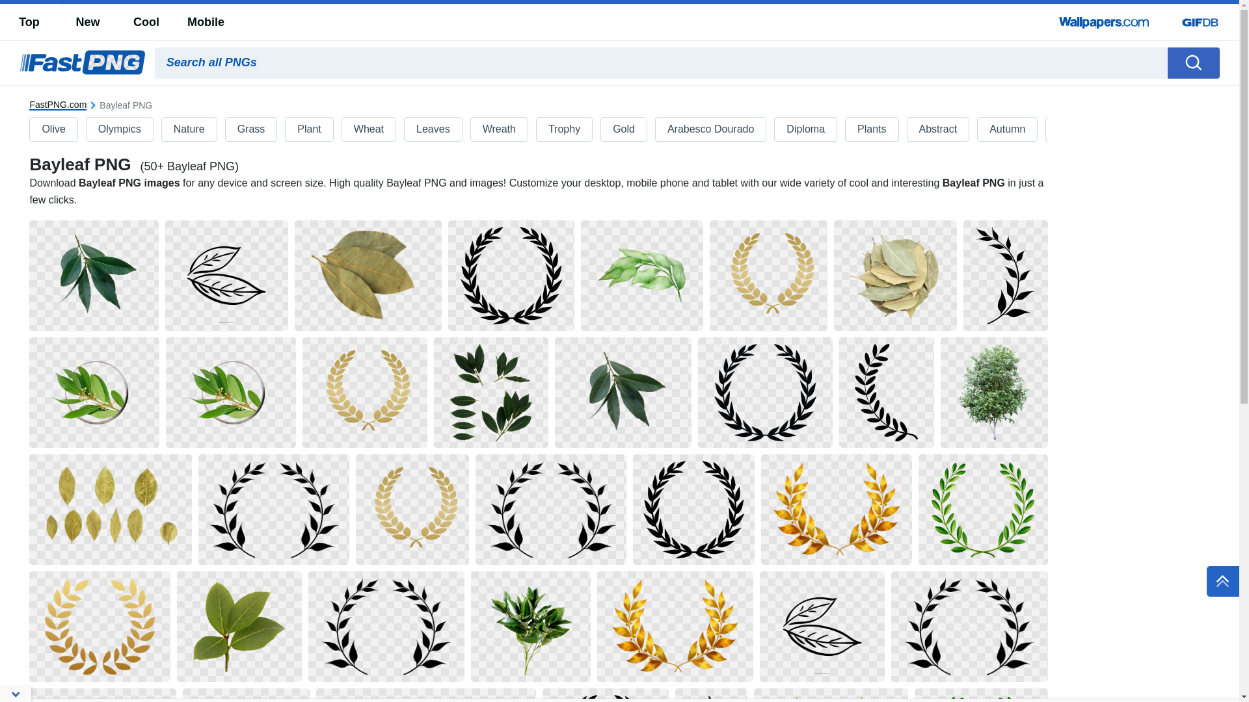 The image size is (1249, 702). What do you see at coordinates (273, 510) in the screenshot?
I see `A Black Background With A Black Square` at bounding box center [273, 510].